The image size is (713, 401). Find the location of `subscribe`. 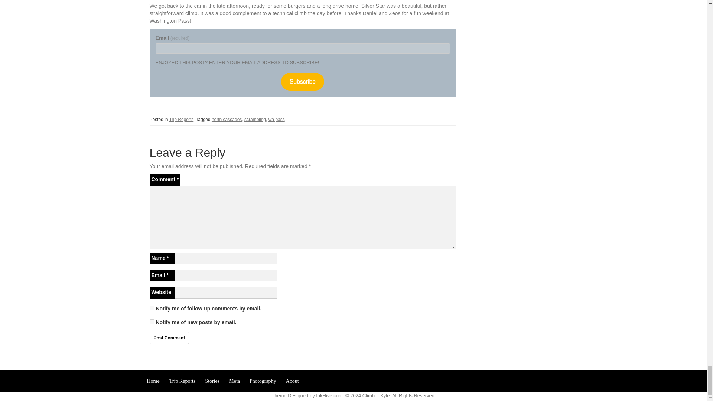

subscribe is located at coordinates (152, 322).